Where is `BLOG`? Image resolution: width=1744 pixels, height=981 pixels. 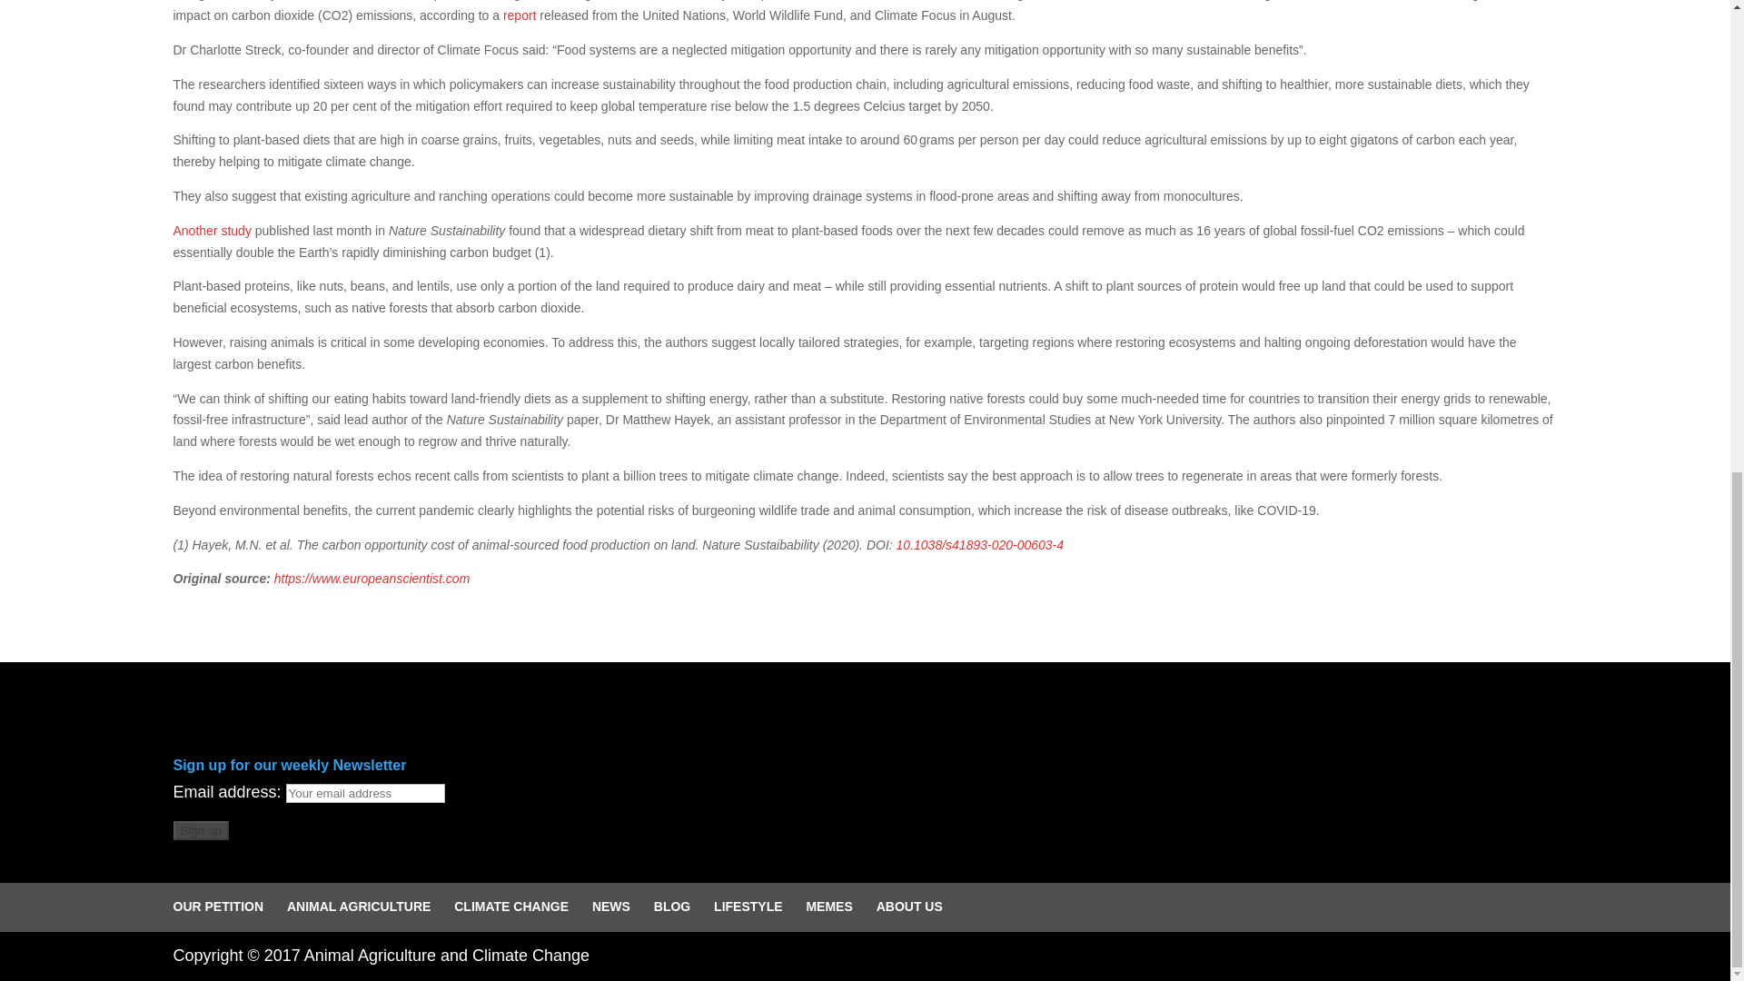 BLOG is located at coordinates (672, 907).